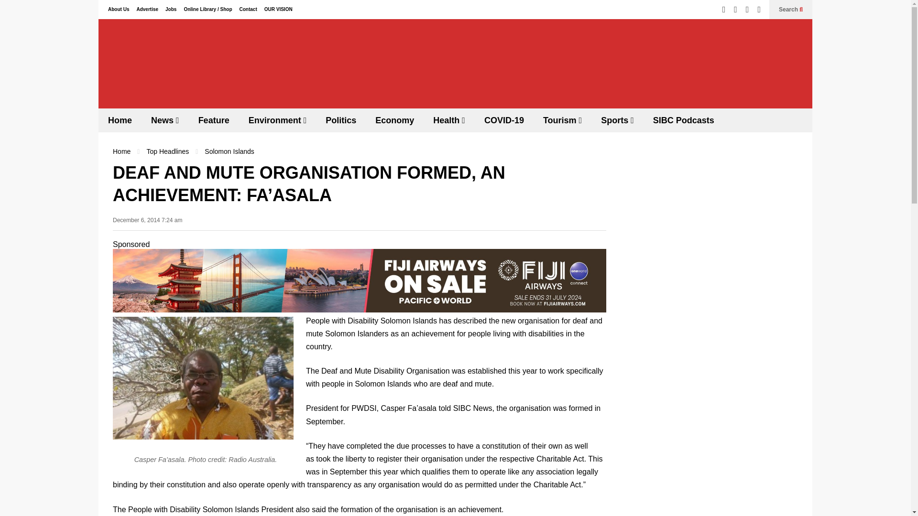 This screenshot has height=516, width=918. Describe the element at coordinates (119, 9) in the screenshot. I see `About Us` at that location.